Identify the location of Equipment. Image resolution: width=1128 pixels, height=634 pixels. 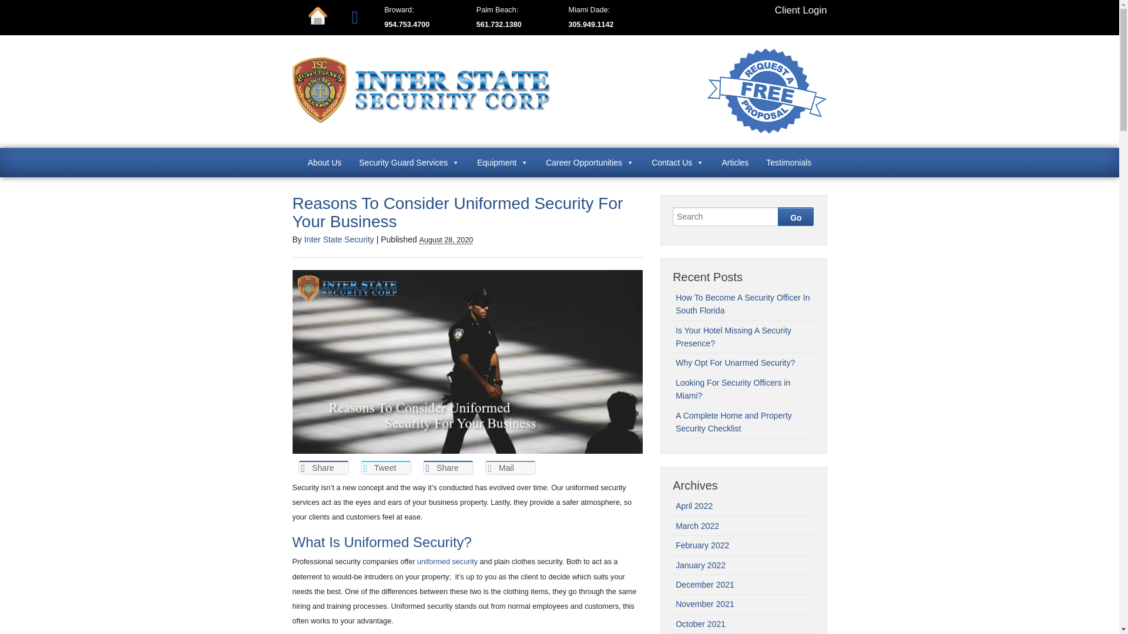
(502, 162).